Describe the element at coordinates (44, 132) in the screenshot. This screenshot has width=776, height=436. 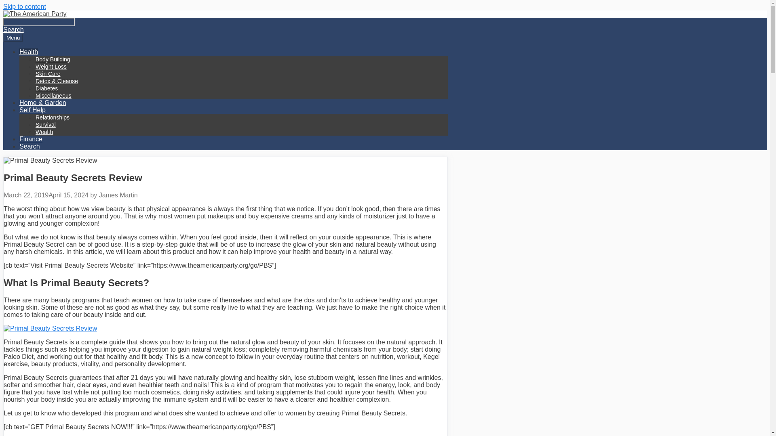
I see `Wealth` at that location.